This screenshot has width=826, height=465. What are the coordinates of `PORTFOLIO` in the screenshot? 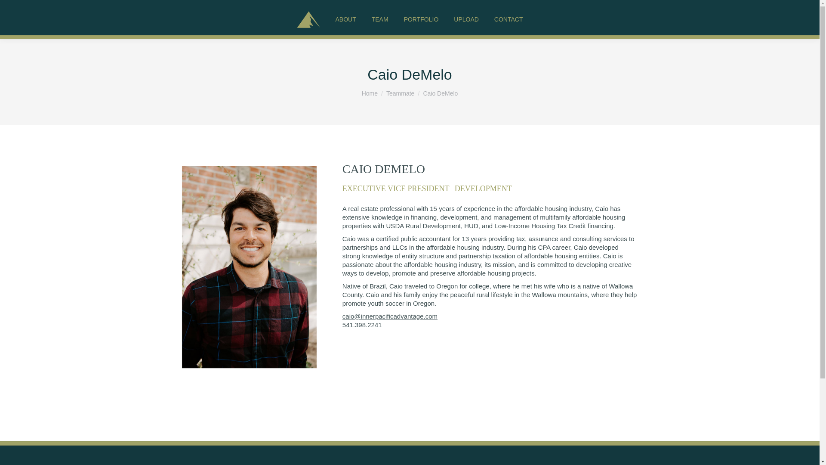 It's located at (421, 19).